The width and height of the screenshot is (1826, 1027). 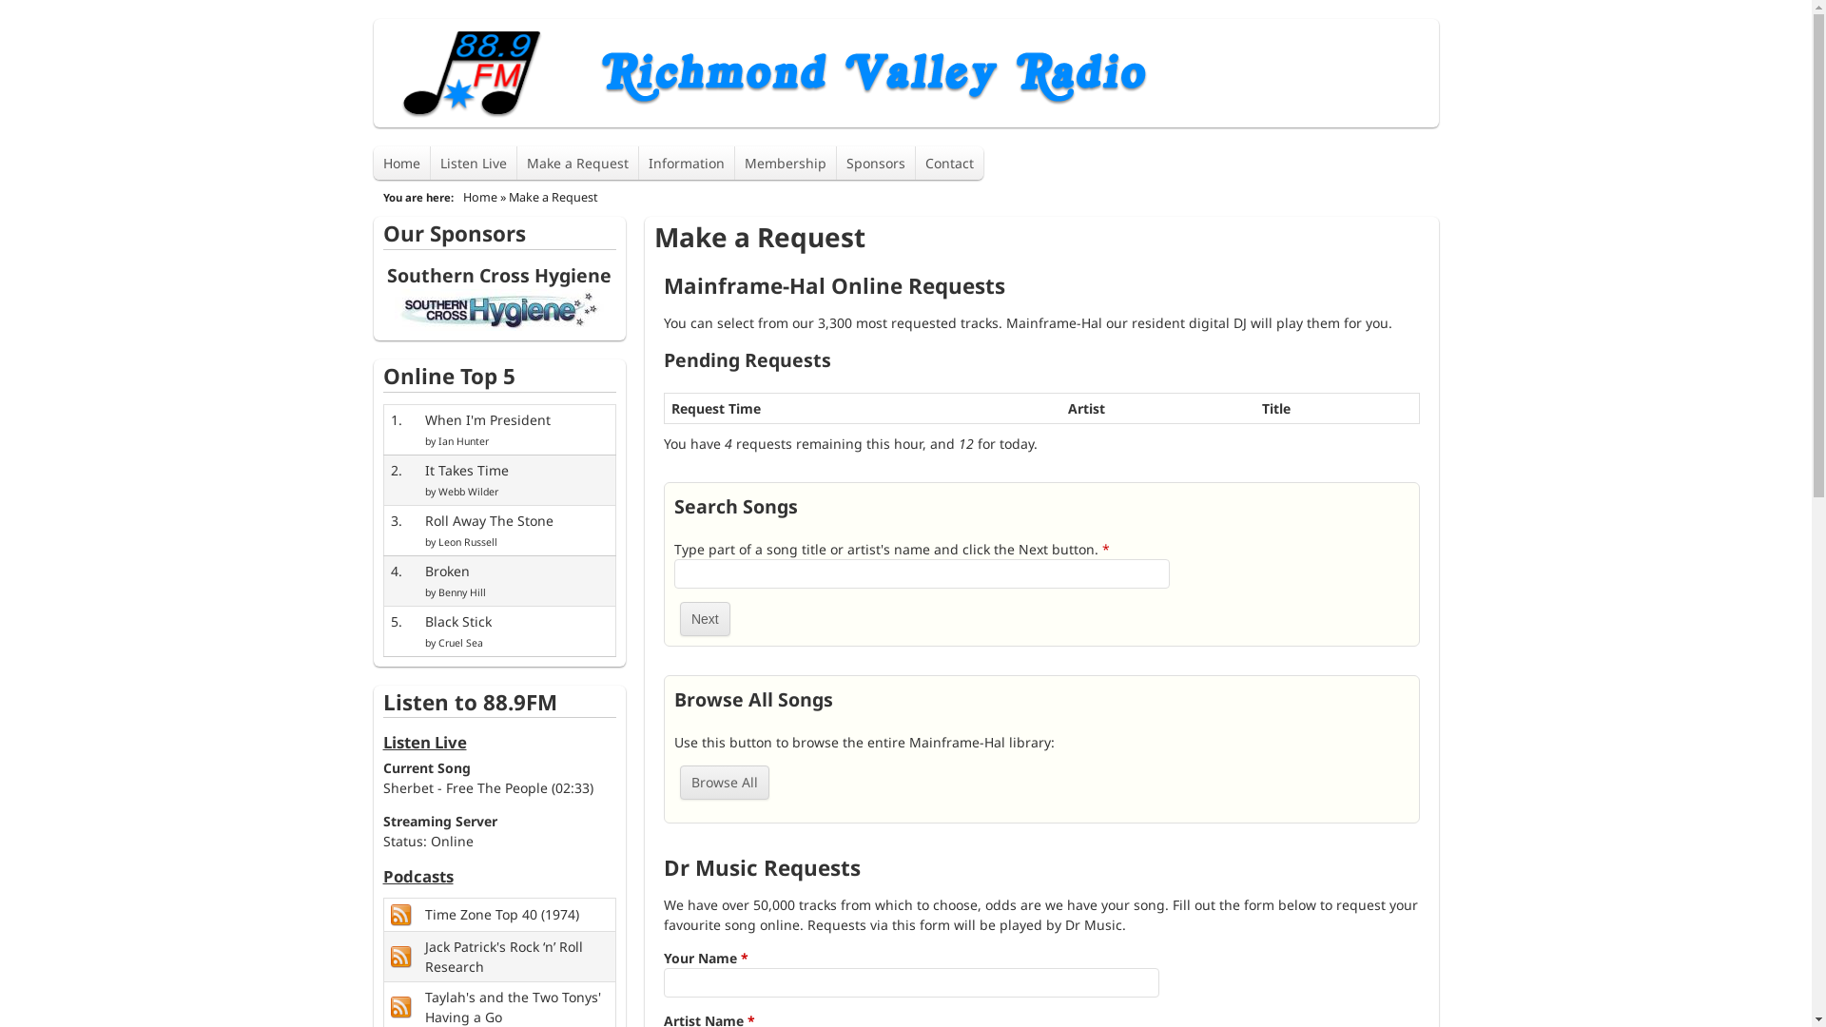 What do you see at coordinates (439, 831) in the screenshot?
I see `Streaming Server
Status: Online` at bounding box center [439, 831].